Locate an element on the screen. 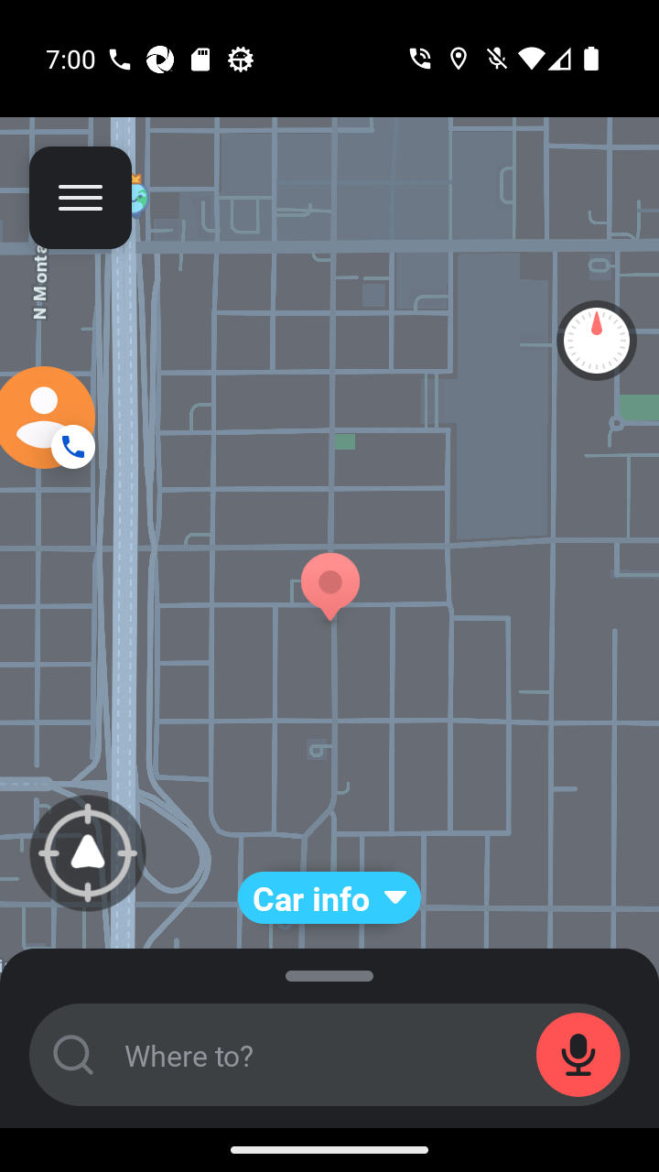 Image resolution: width=659 pixels, height=1172 pixels. SUGGESTIONS_SHEET_DRAG_HANDLE is located at coordinates (329, 971).